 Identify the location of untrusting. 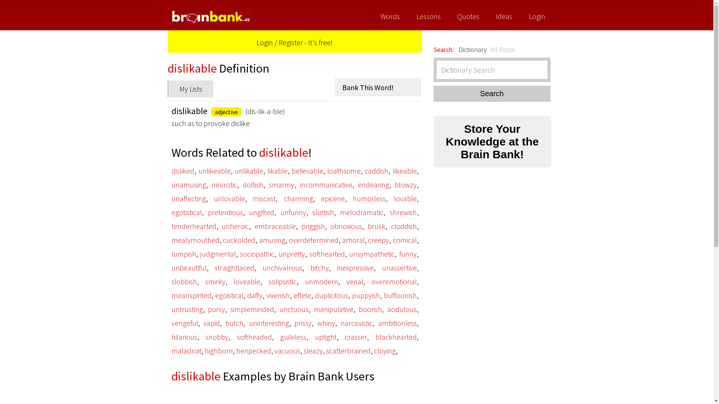
(187, 309).